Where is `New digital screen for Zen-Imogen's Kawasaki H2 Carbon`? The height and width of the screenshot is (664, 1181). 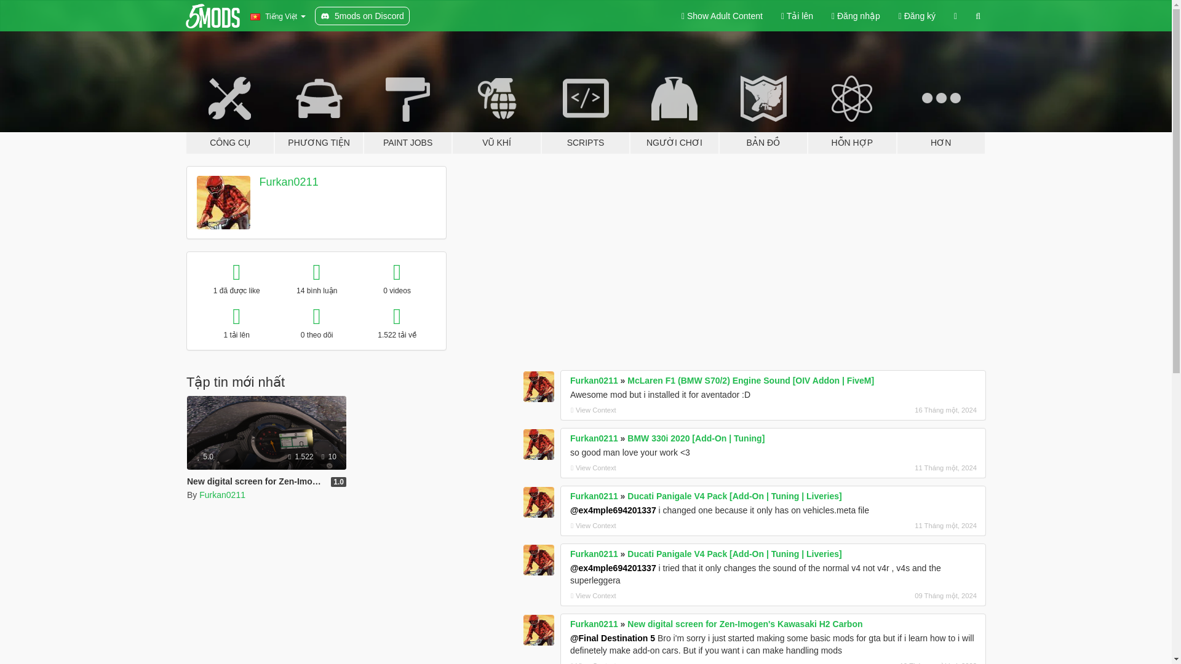 New digital screen for Zen-Imogen's Kawasaki H2 Carbon is located at coordinates (266, 432).